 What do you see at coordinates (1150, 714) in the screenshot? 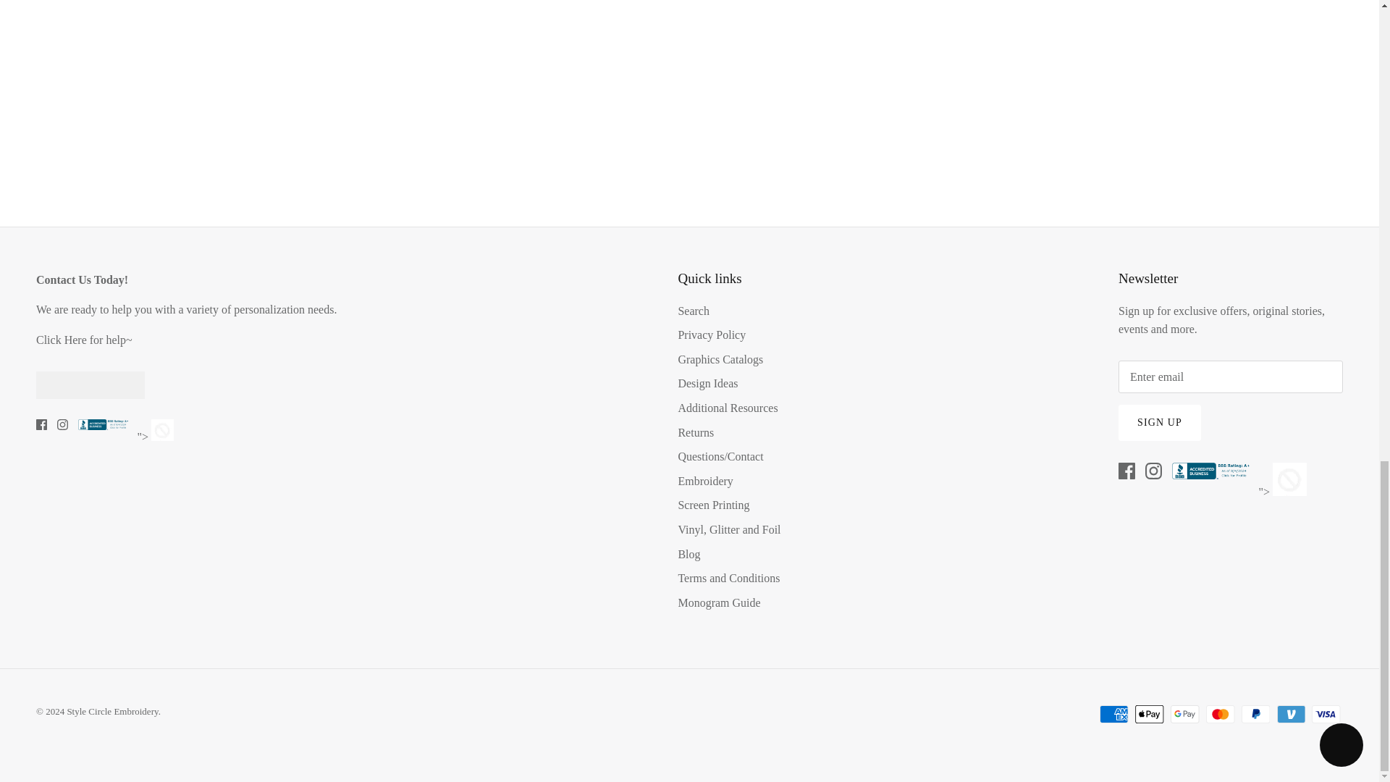
I see `Apple Pay` at bounding box center [1150, 714].